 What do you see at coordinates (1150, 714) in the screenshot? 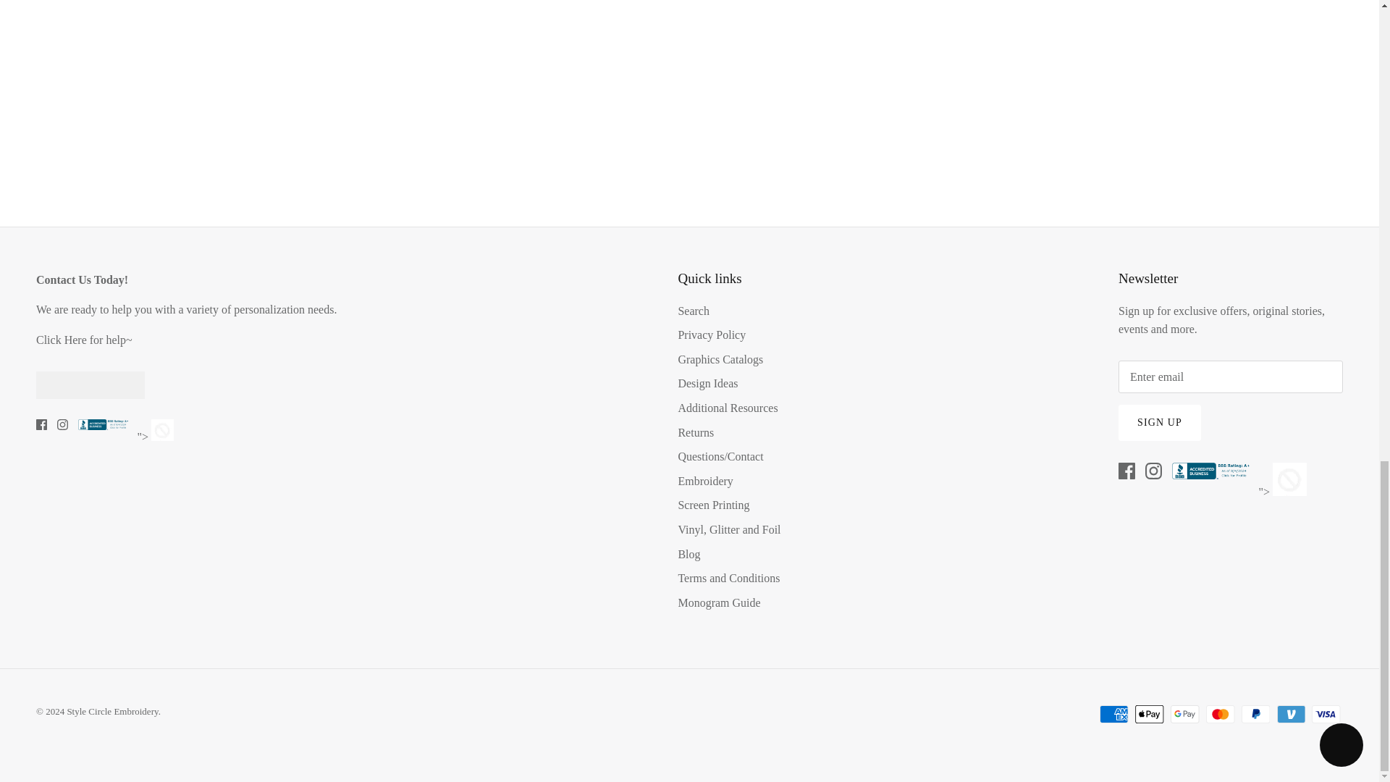
I see `Apple Pay` at bounding box center [1150, 714].